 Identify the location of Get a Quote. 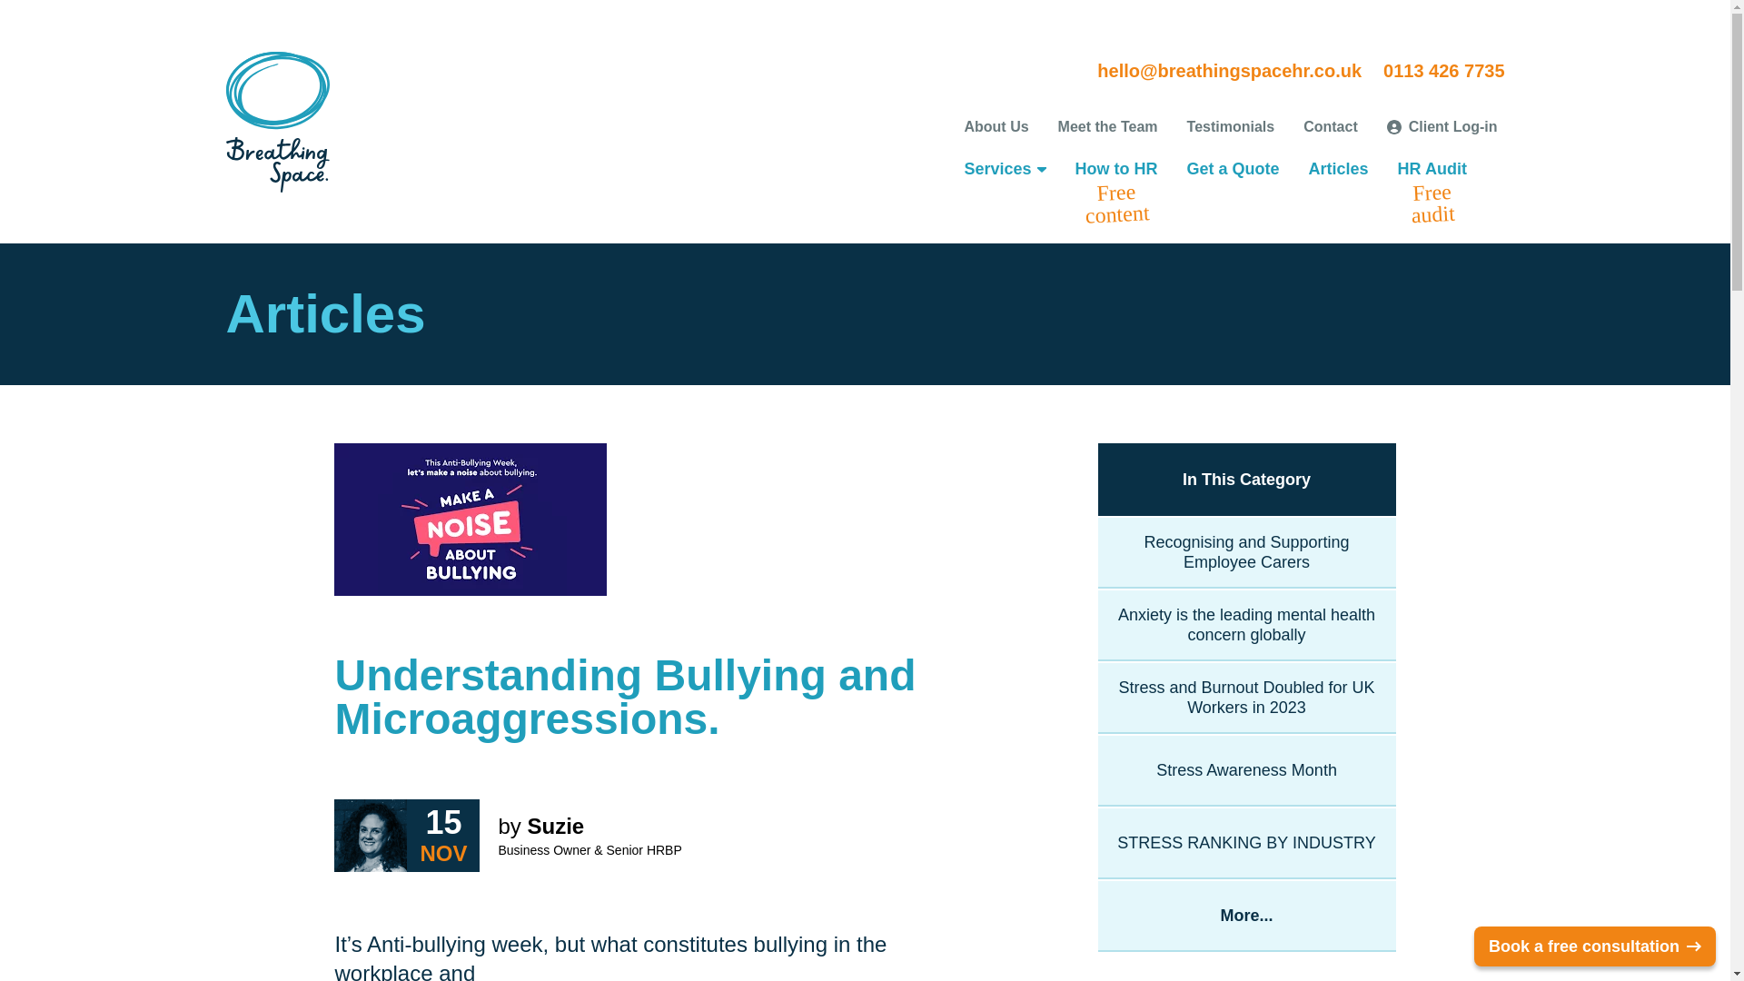
(1234, 169).